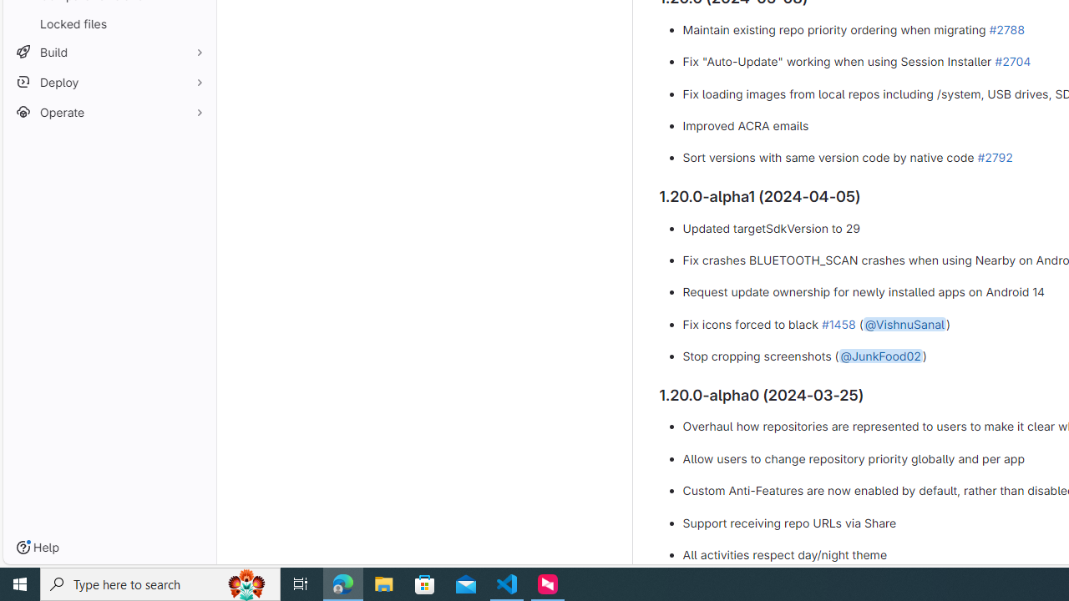 This screenshot has height=601, width=1069. What do you see at coordinates (1007, 28) in the screenshot?
I see `#2788` at bounding box center [1007, 28].